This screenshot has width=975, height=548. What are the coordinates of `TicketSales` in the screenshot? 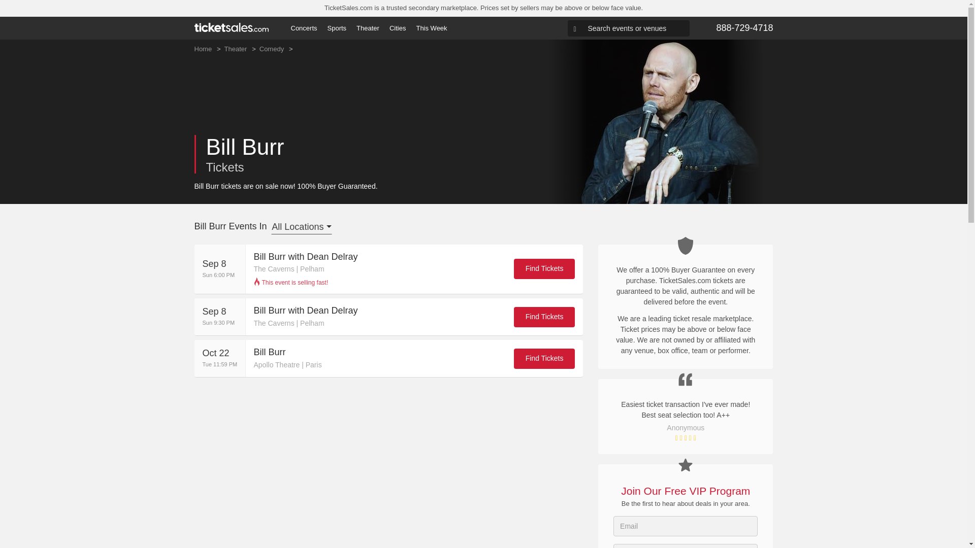 It's located at (231, 27).